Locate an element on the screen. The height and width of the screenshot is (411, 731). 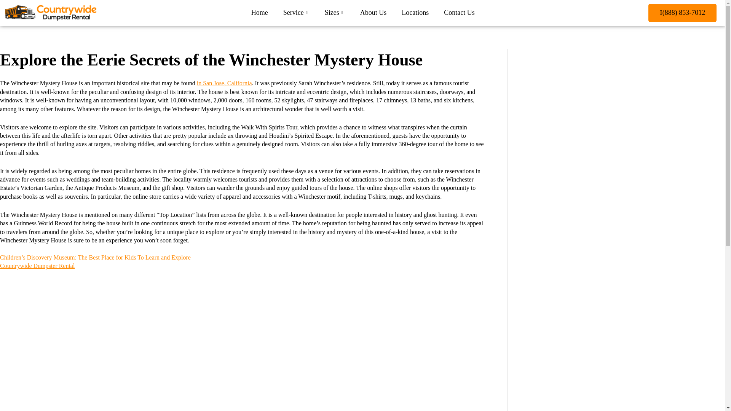
About Us is located at coordinates (373, 13).